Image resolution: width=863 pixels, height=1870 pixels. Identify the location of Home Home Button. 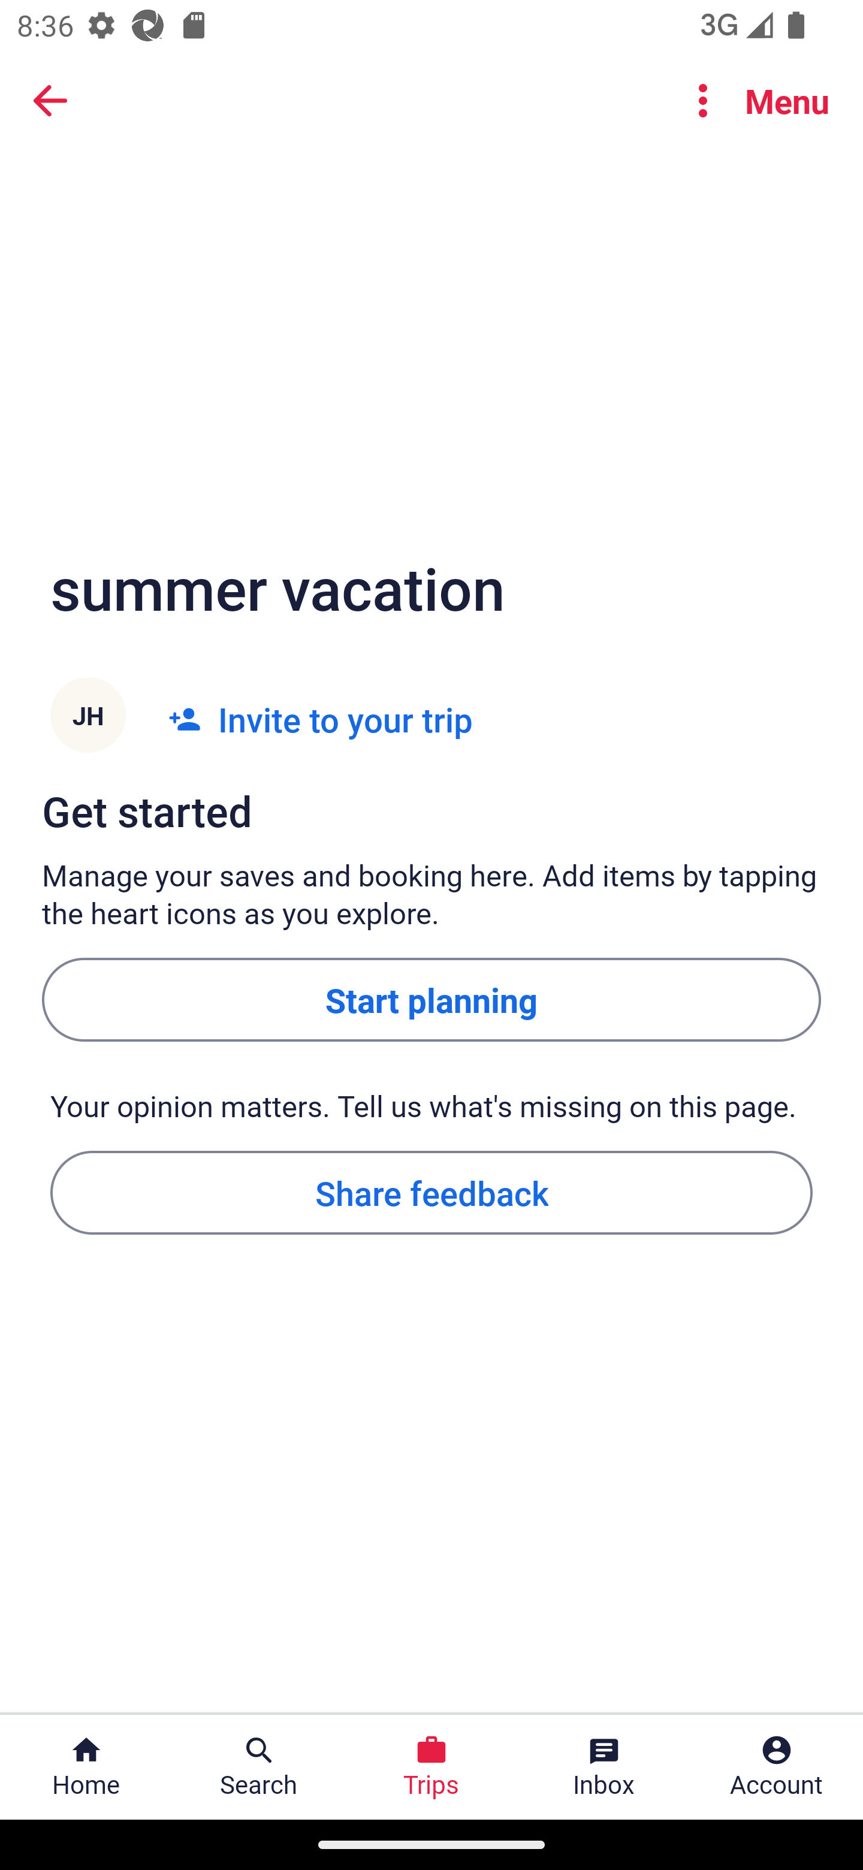
(86, 1767).